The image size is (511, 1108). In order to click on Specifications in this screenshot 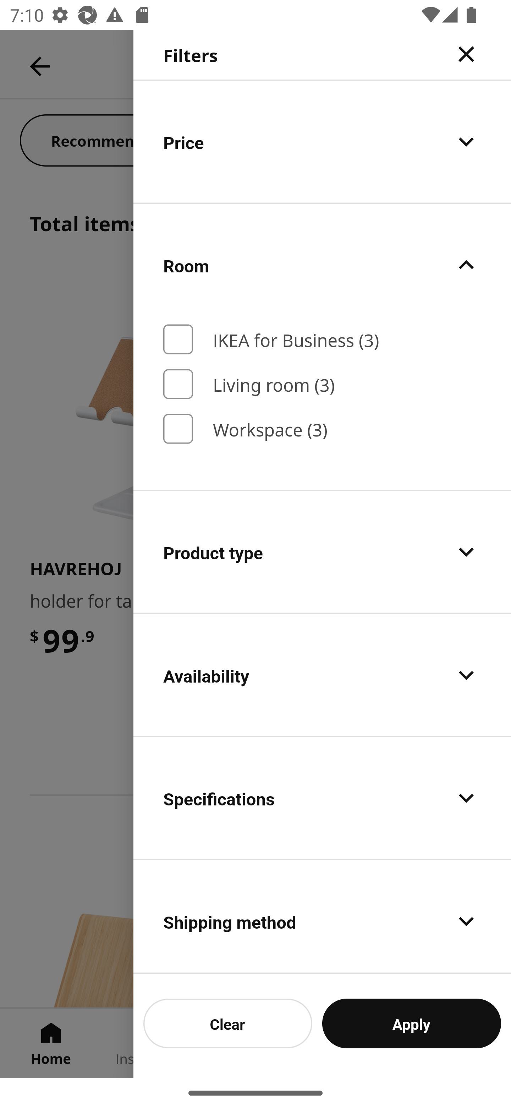, I will do `click(322, 798)`.